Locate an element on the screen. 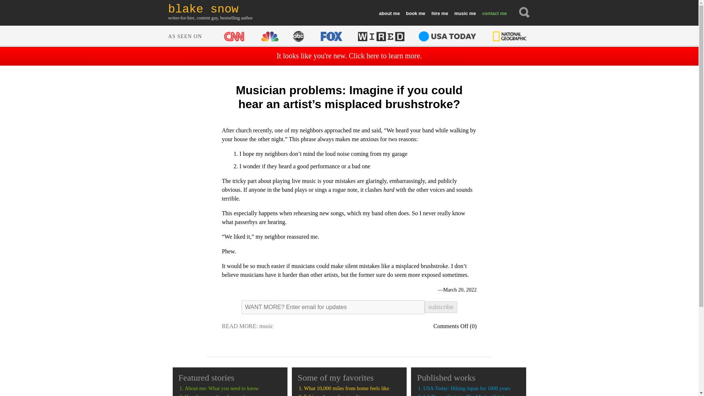  USA Today: Hiking Japan for 1000 years is located at coordinates (472, 388).